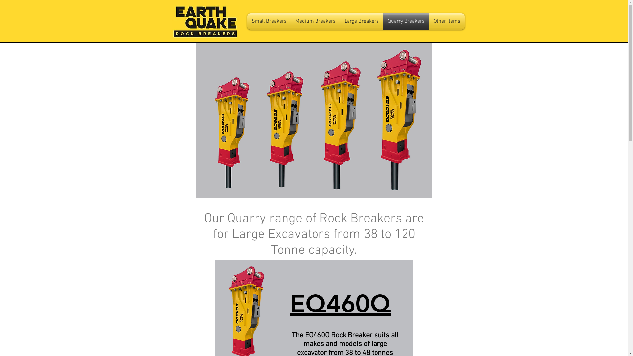 Image resolution: width=633 pixels, height=356 pixels. What do you see at coordinates (341, 306) in the screenshot?
I see `EQ460Q` at bounding box center [341, 306].